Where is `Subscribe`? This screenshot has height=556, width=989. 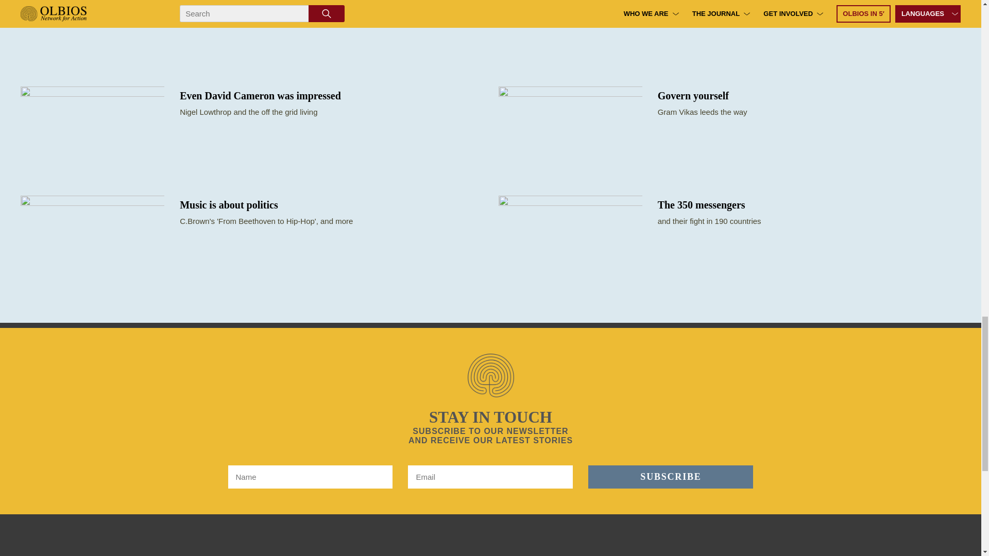
Subscribe is located at coordinates (671, 477).